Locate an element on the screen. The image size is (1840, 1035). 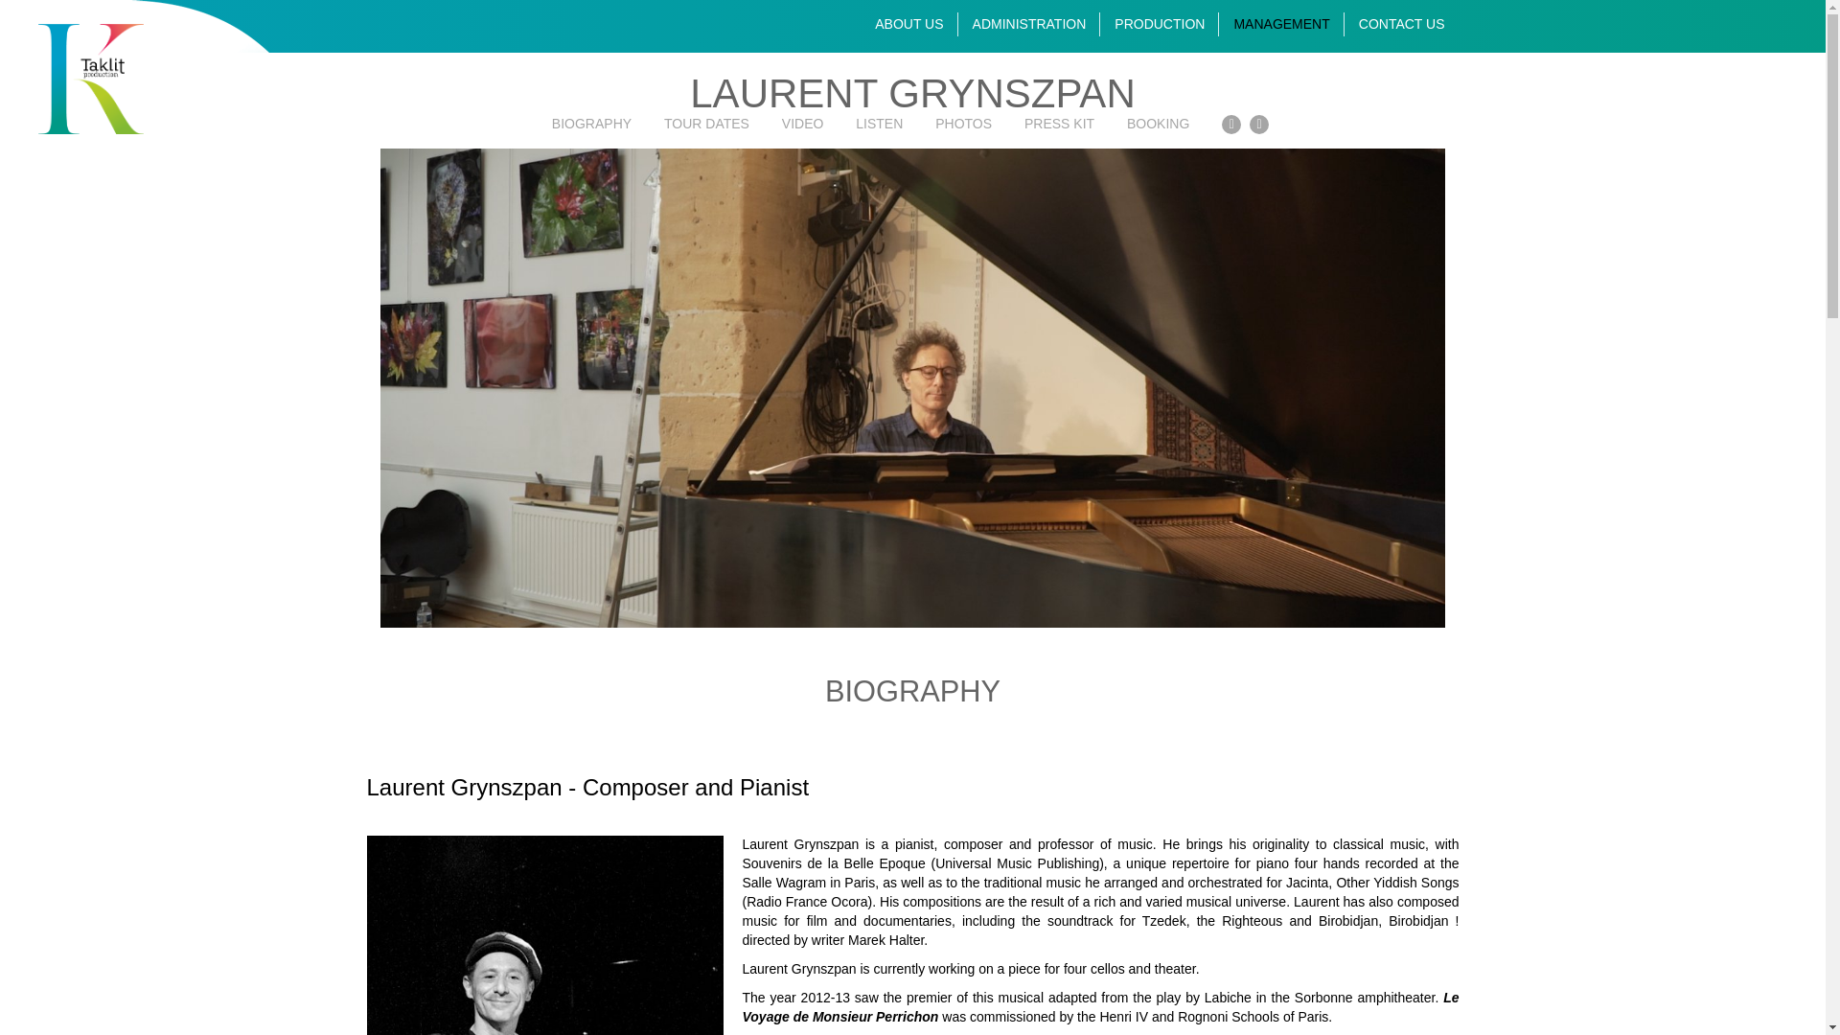
PHOTOS is located at coordinates (962, 123).